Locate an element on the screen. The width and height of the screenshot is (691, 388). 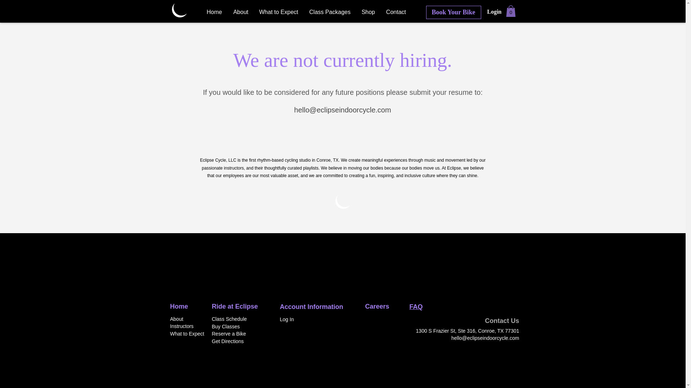
About is located at coordinates (176, 319).